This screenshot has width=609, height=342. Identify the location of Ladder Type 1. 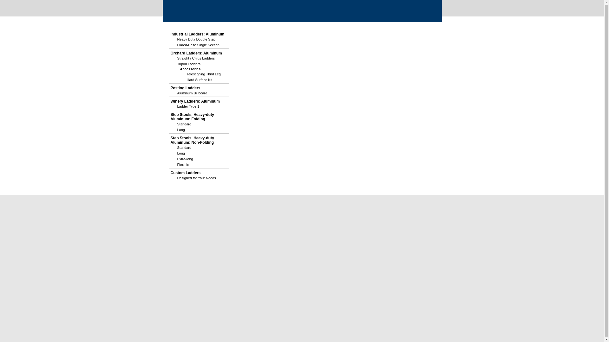
(199, 106).